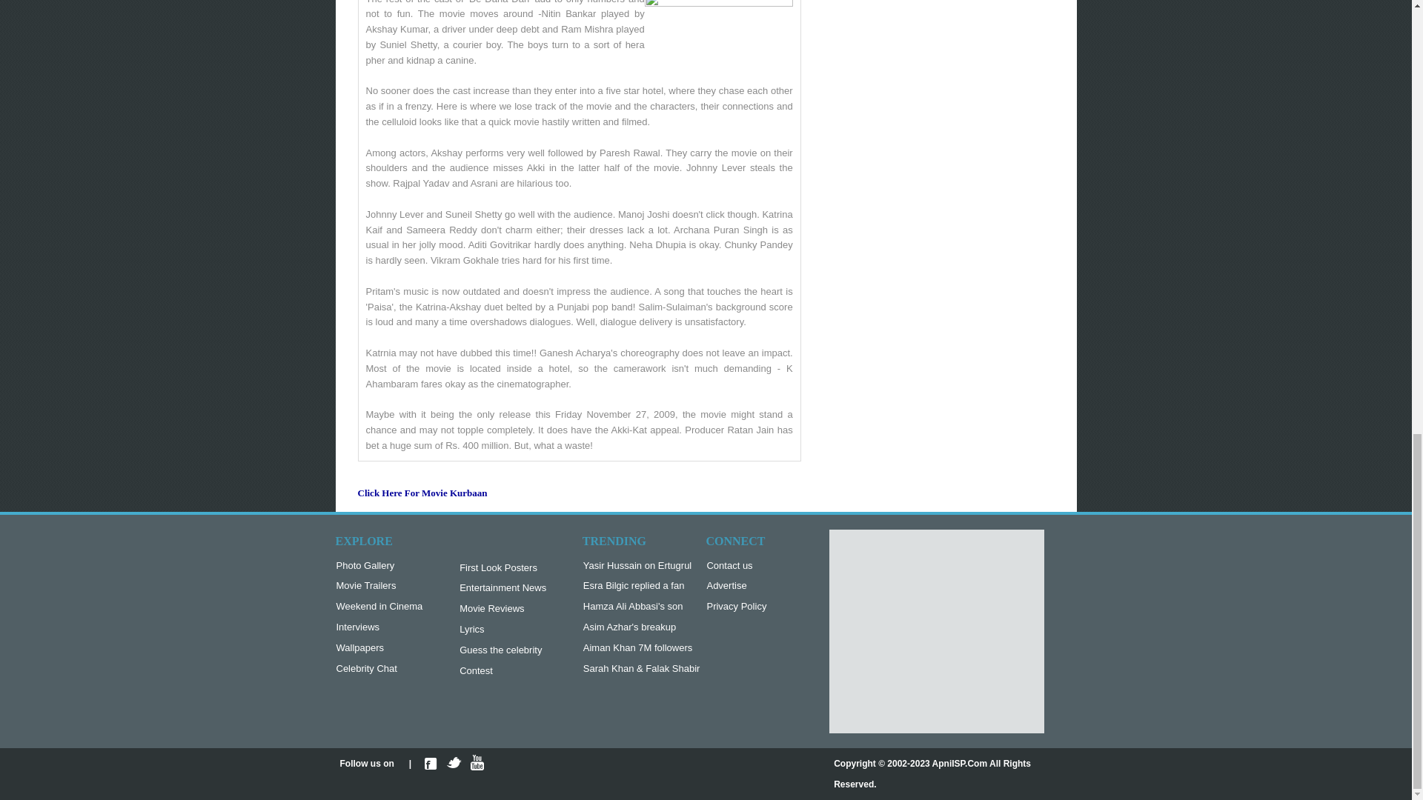 This screenshot has height=800, width=1423. What do you see at coordinates (502, 588) in the screenshot?
I see `Entertainment News` at bounding box center [502, 588].